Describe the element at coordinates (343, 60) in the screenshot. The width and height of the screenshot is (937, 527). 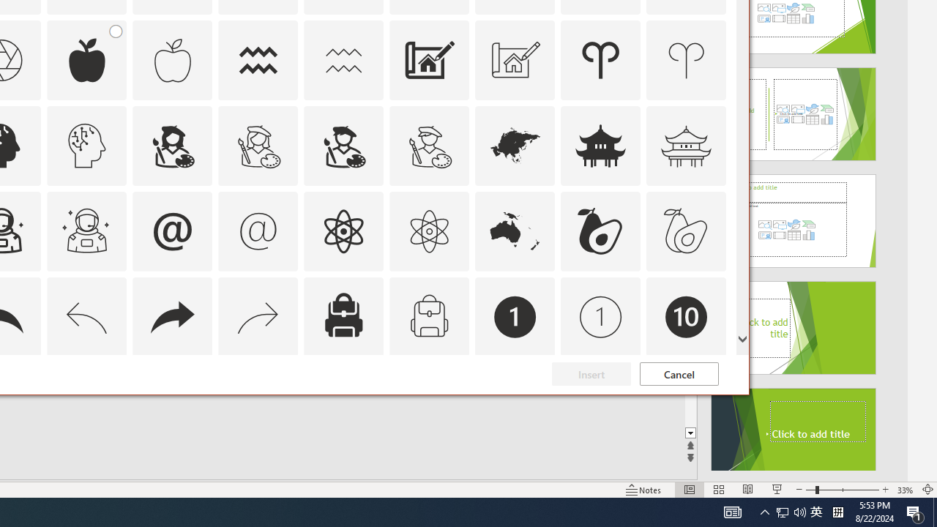
I see `AutomationID: Icons_Aquarius_M` at that location.